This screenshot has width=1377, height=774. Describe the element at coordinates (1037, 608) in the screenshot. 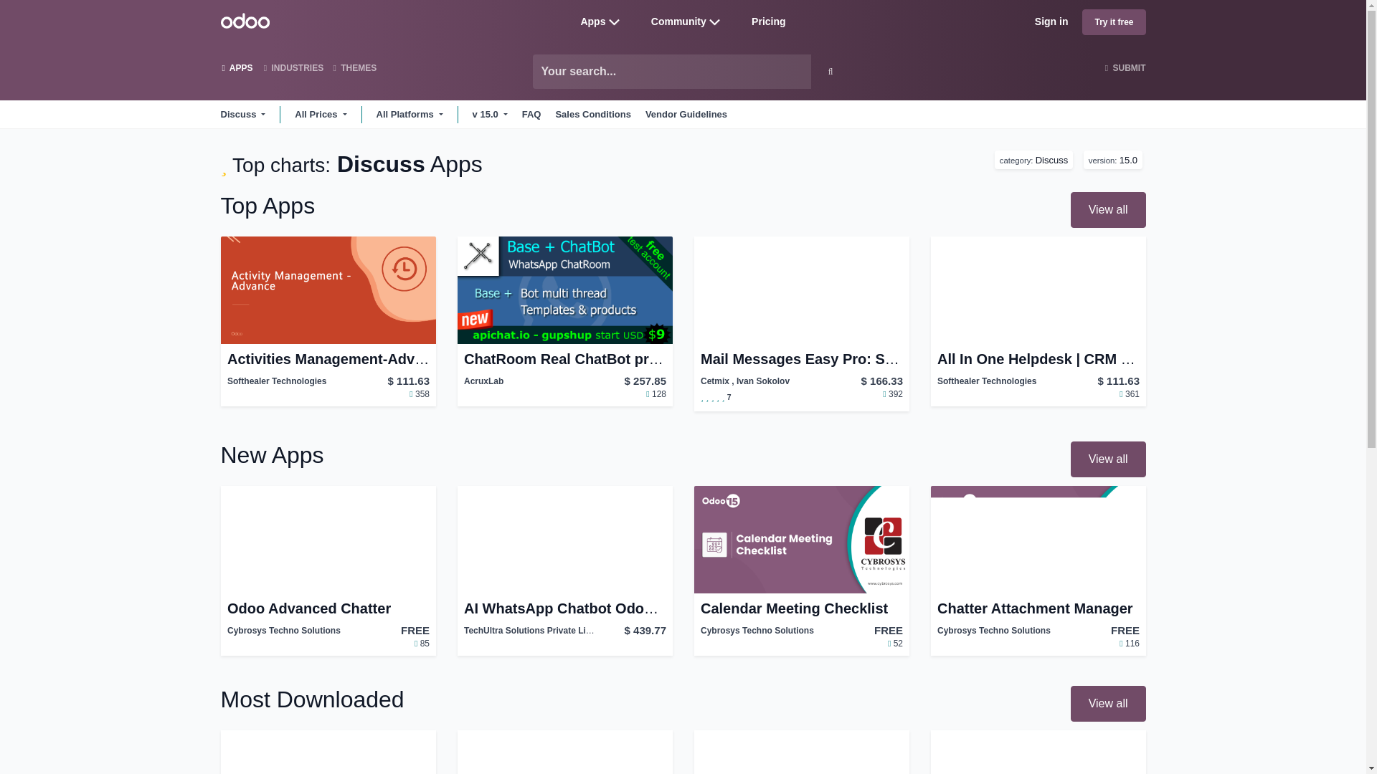

I see `Chatter Attachment Manager` at that location.